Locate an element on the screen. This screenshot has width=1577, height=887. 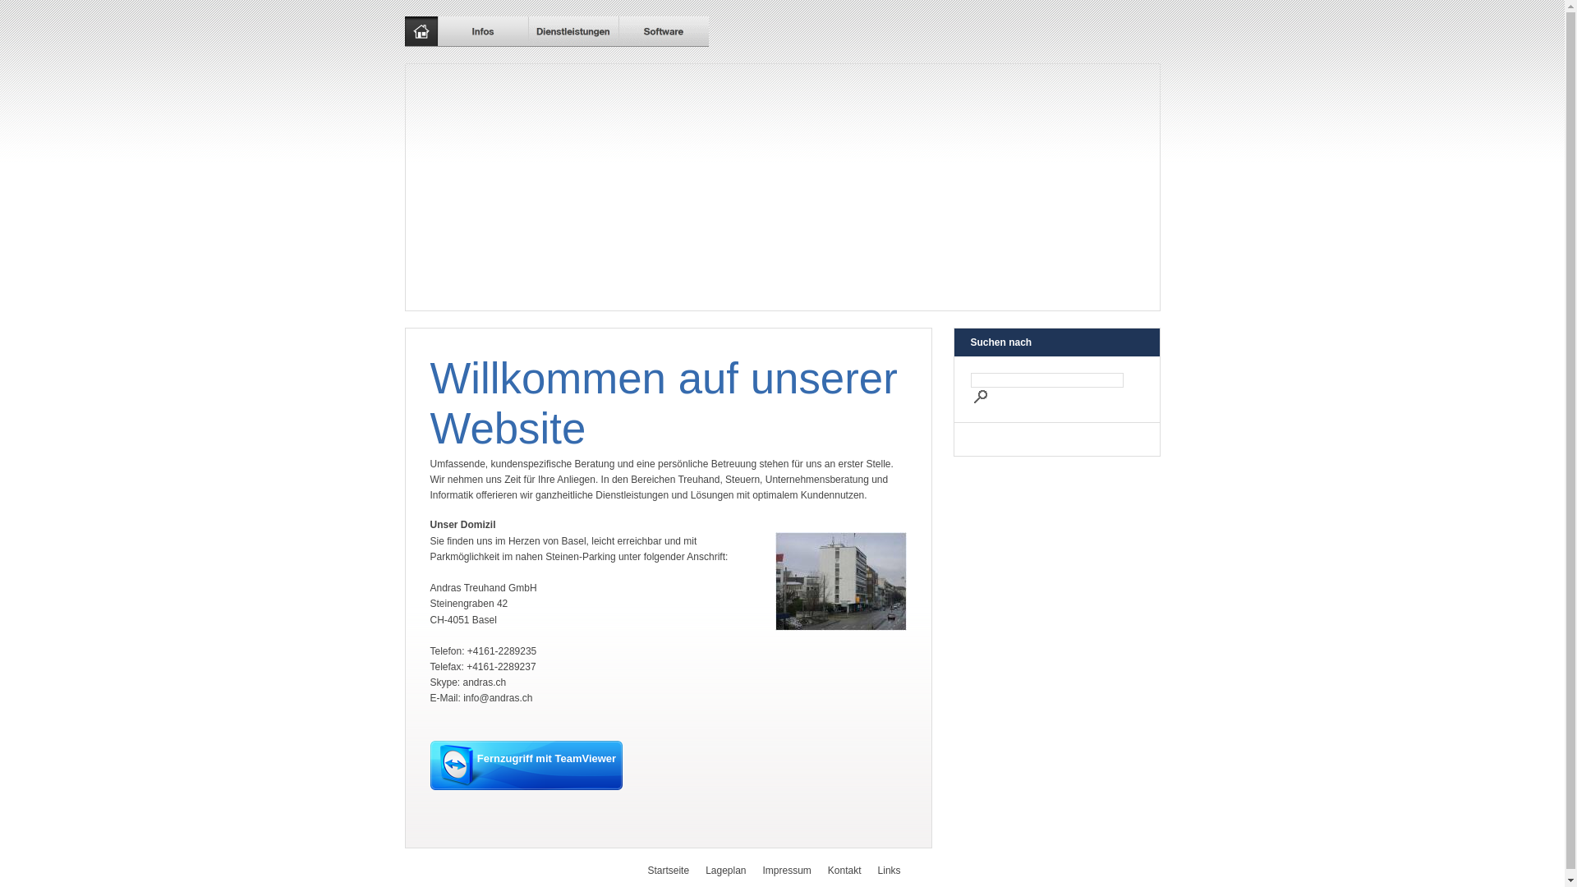
Kontakt is located at coordinates (853, 871).